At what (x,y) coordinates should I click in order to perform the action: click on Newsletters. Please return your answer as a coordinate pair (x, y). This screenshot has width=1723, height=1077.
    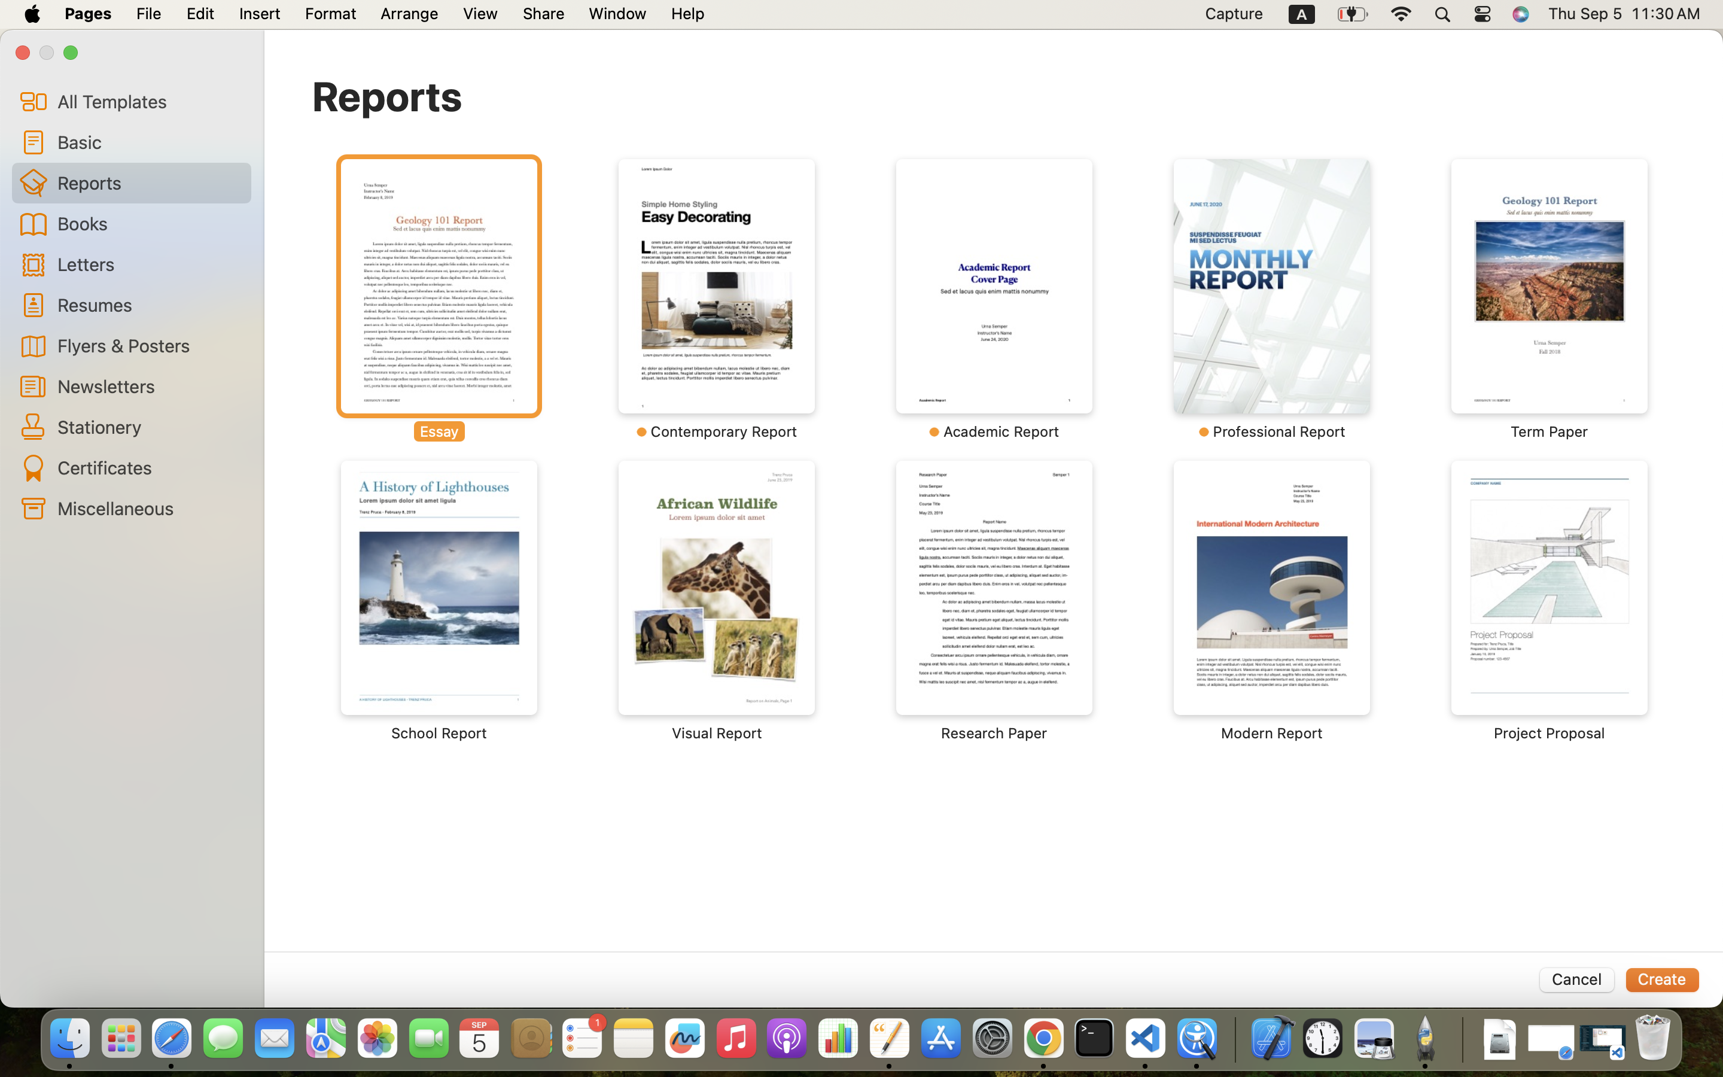
    Looking at the image, I should click on (150, 386).